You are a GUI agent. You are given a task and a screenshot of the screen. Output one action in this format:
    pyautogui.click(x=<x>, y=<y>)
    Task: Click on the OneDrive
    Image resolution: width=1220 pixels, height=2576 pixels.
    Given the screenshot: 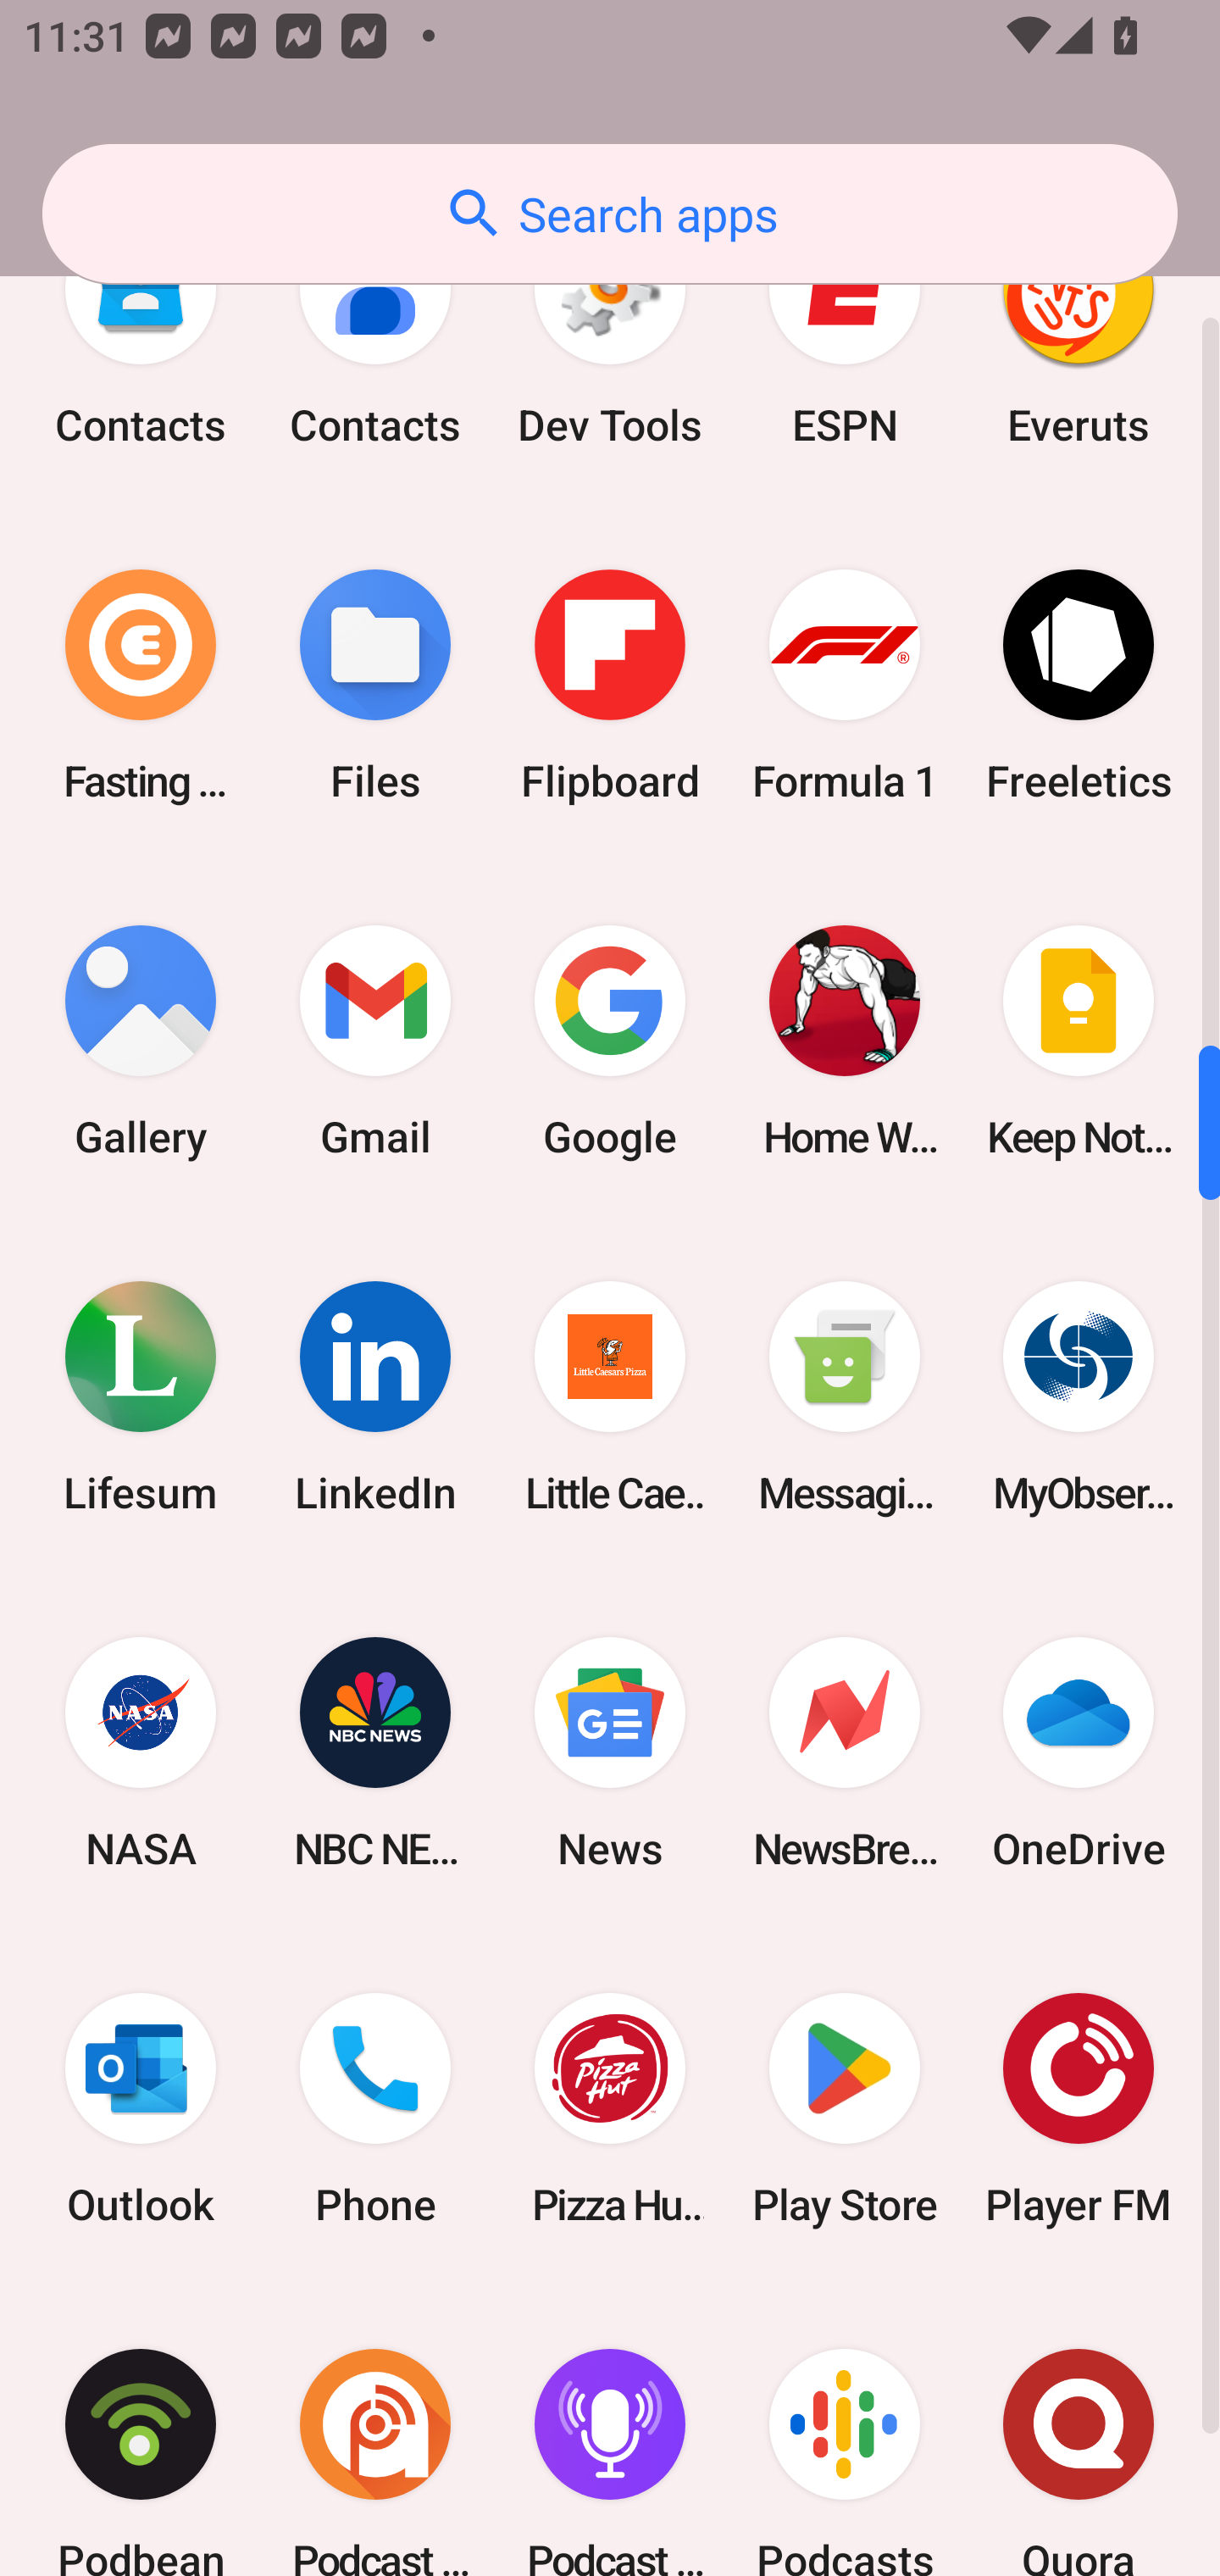 What is the action you would take?
    pyautogui.click(x=1079, y=1754)
    